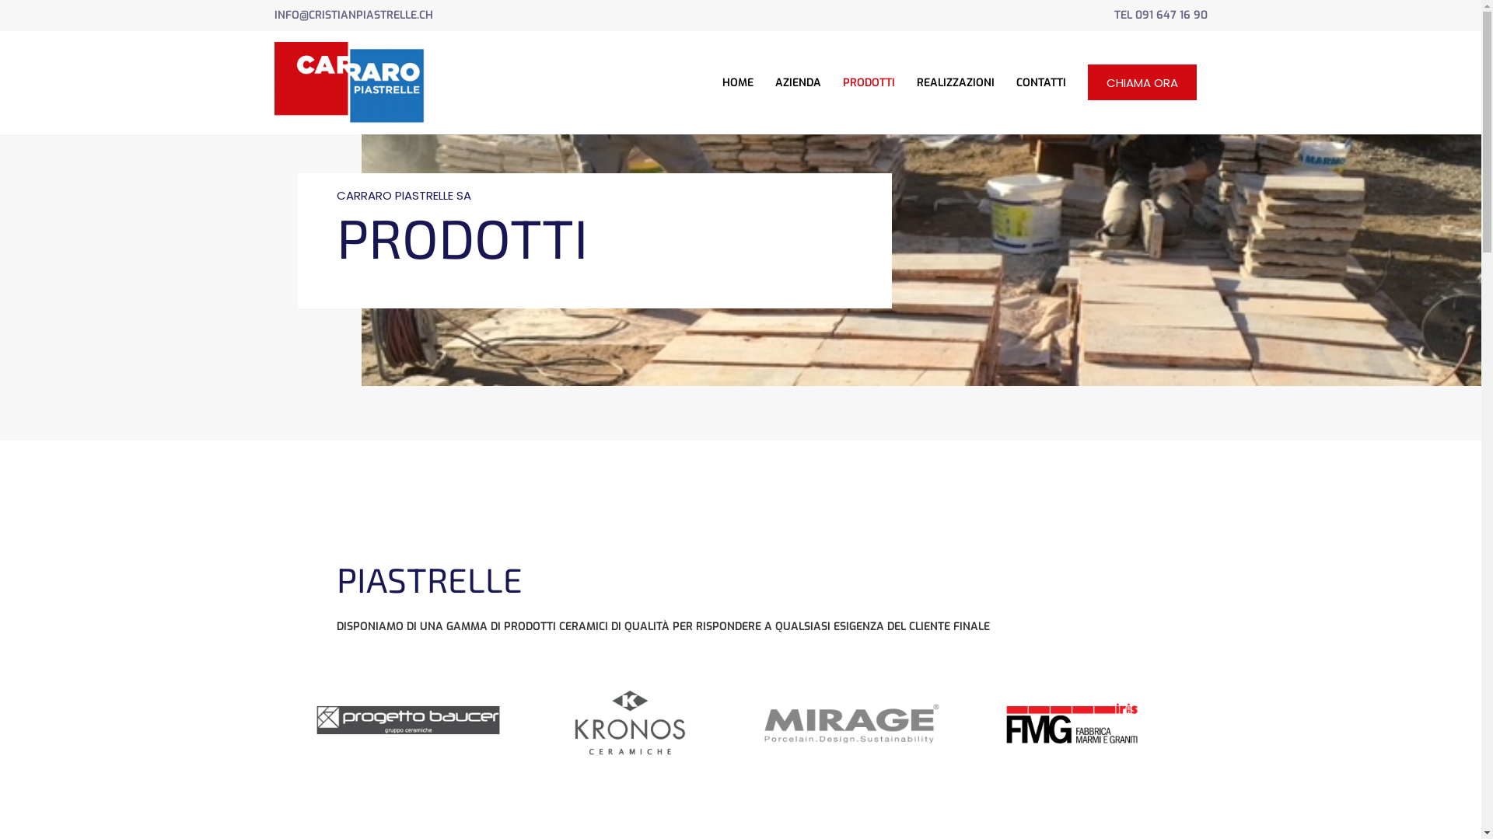 The image size is (1493, 839). Describe the element at coordinates (1142, 82) in the screenshot. I see `CHIAMA ORA` at that location.